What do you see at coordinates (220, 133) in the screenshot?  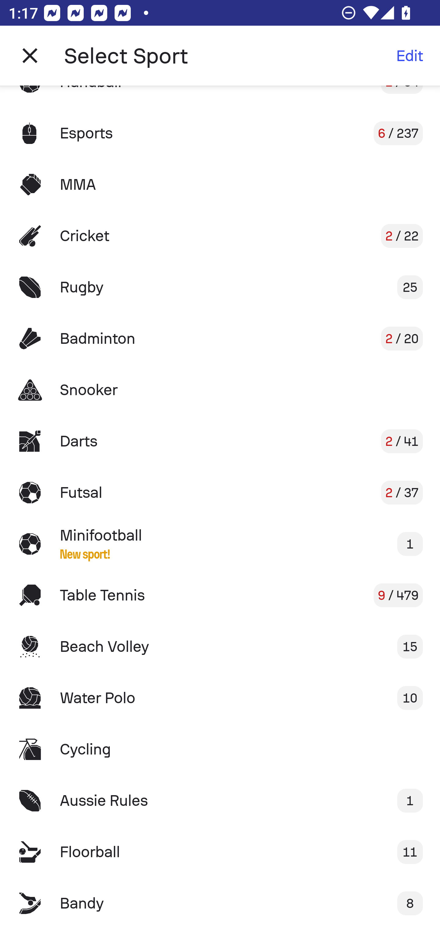 I see `Esports 6 / 237` at bounding box center [220, 133].